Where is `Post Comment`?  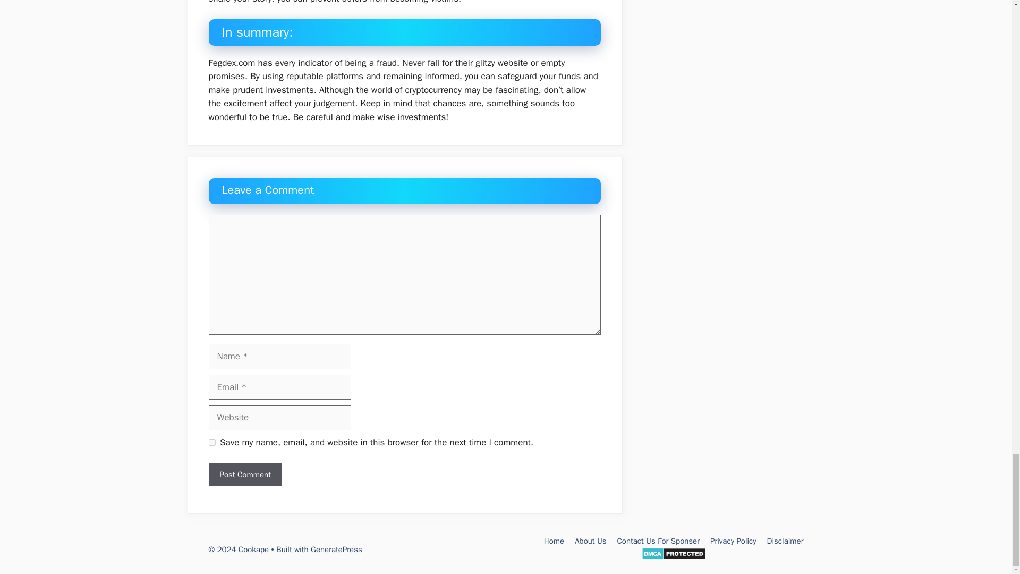 Post Comment is located at coordinates (244, 474).